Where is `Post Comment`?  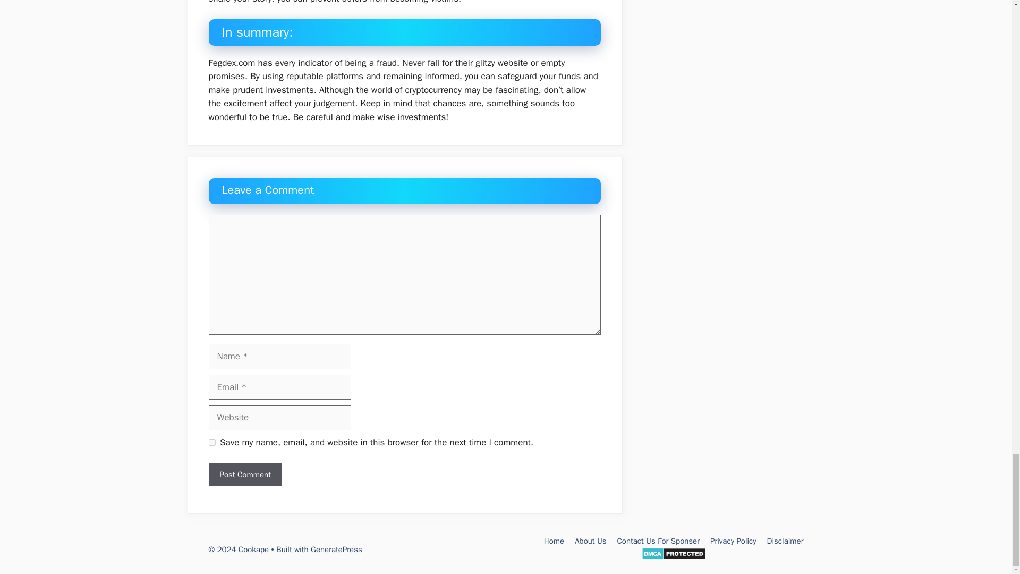 Post Comment is located at coordinates (244, 474).